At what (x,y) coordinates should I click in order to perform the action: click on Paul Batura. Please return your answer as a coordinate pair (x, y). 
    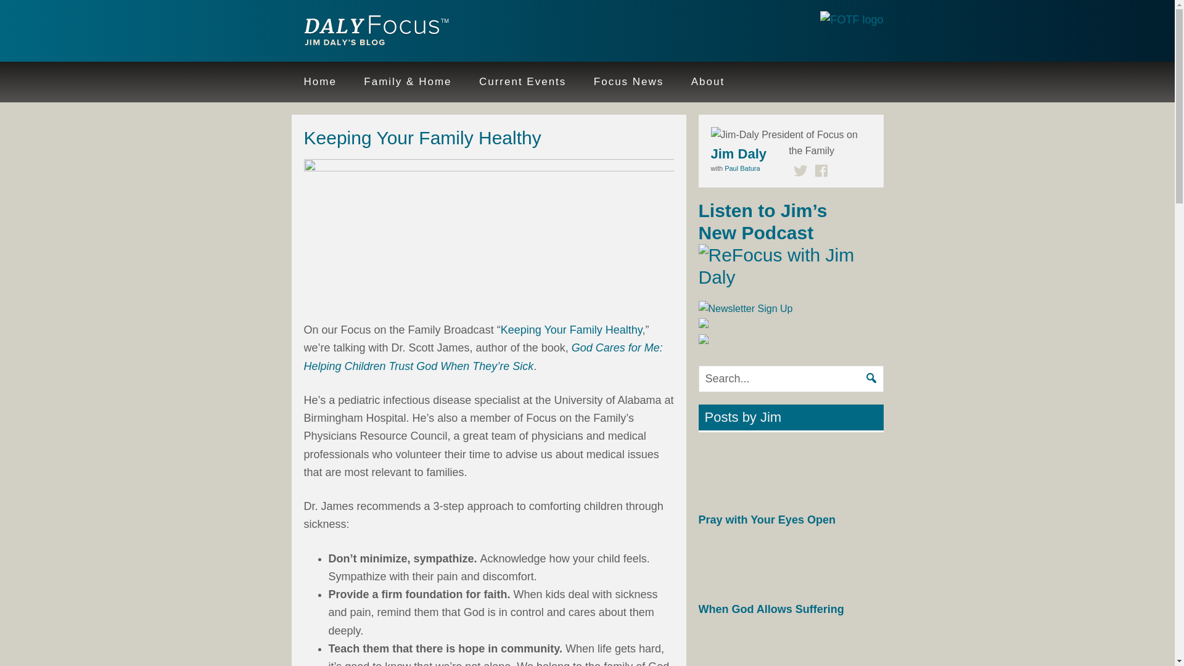
    Looking at the image, I should click on (742, 168).